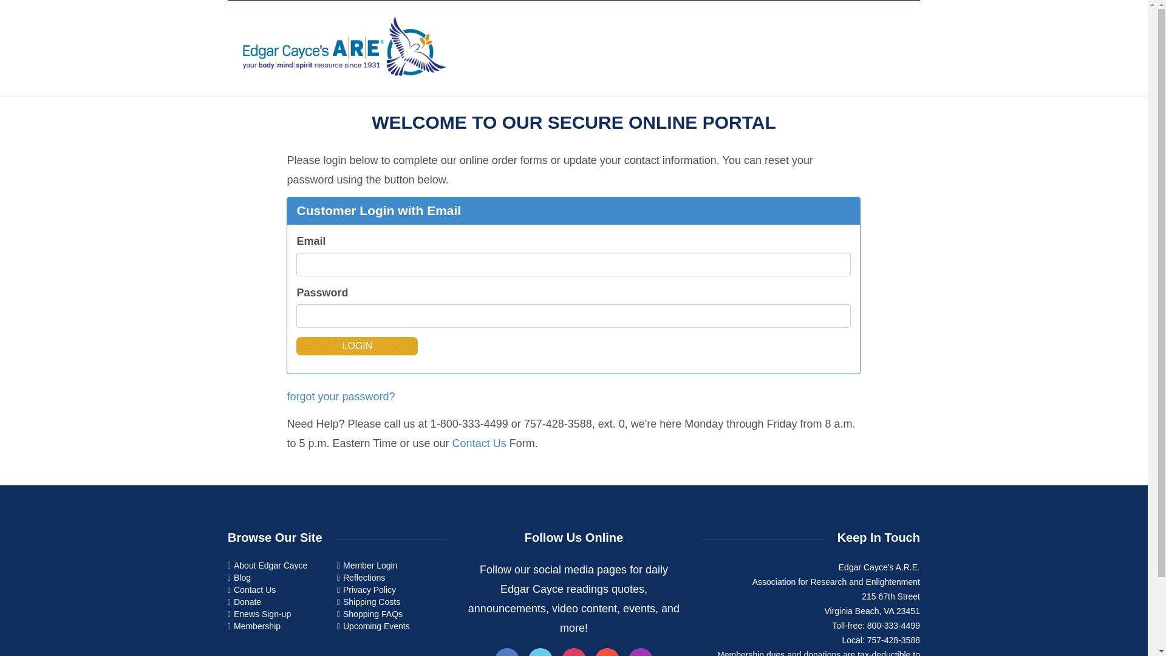  What do you see at coordinates (262, 614) in the screenshot?
I see `Enews Sign-up` at bounding box center [262, 614].